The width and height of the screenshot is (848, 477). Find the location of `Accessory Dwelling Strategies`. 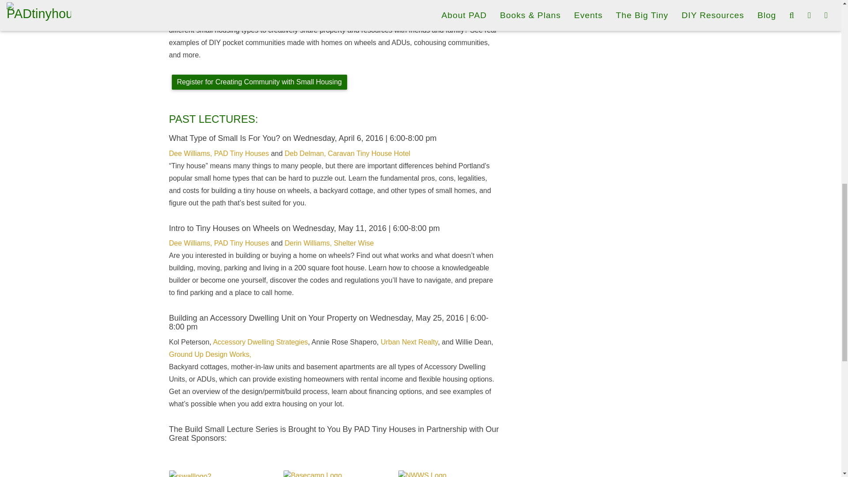

Accessory Dwelling Strategies is located at coordinates (260, 342).